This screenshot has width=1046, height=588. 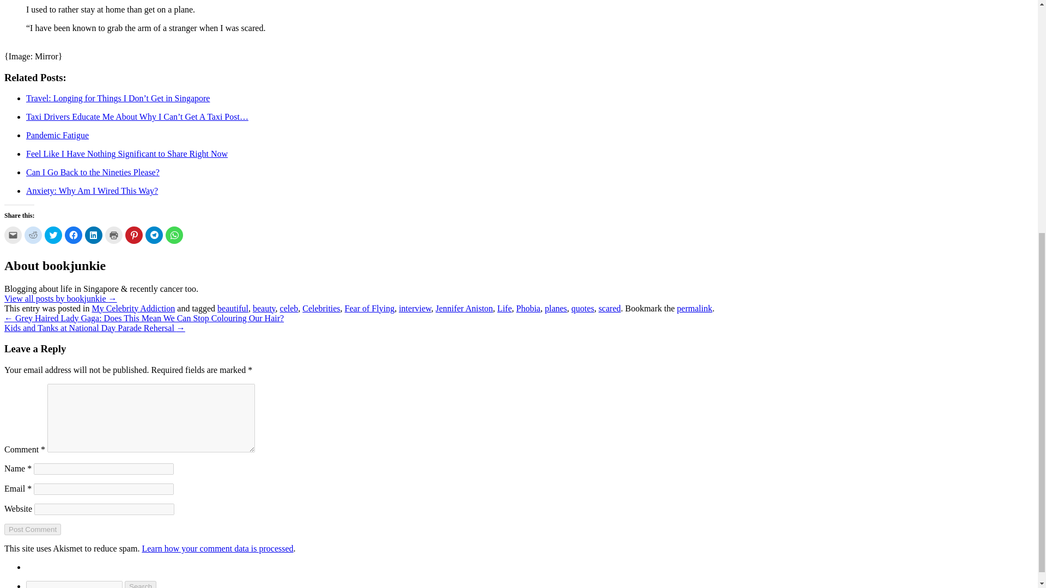 What do you see at coordinates (264, 308) in the screenshot?
I see `beauty` at bounding box center [264, 308].